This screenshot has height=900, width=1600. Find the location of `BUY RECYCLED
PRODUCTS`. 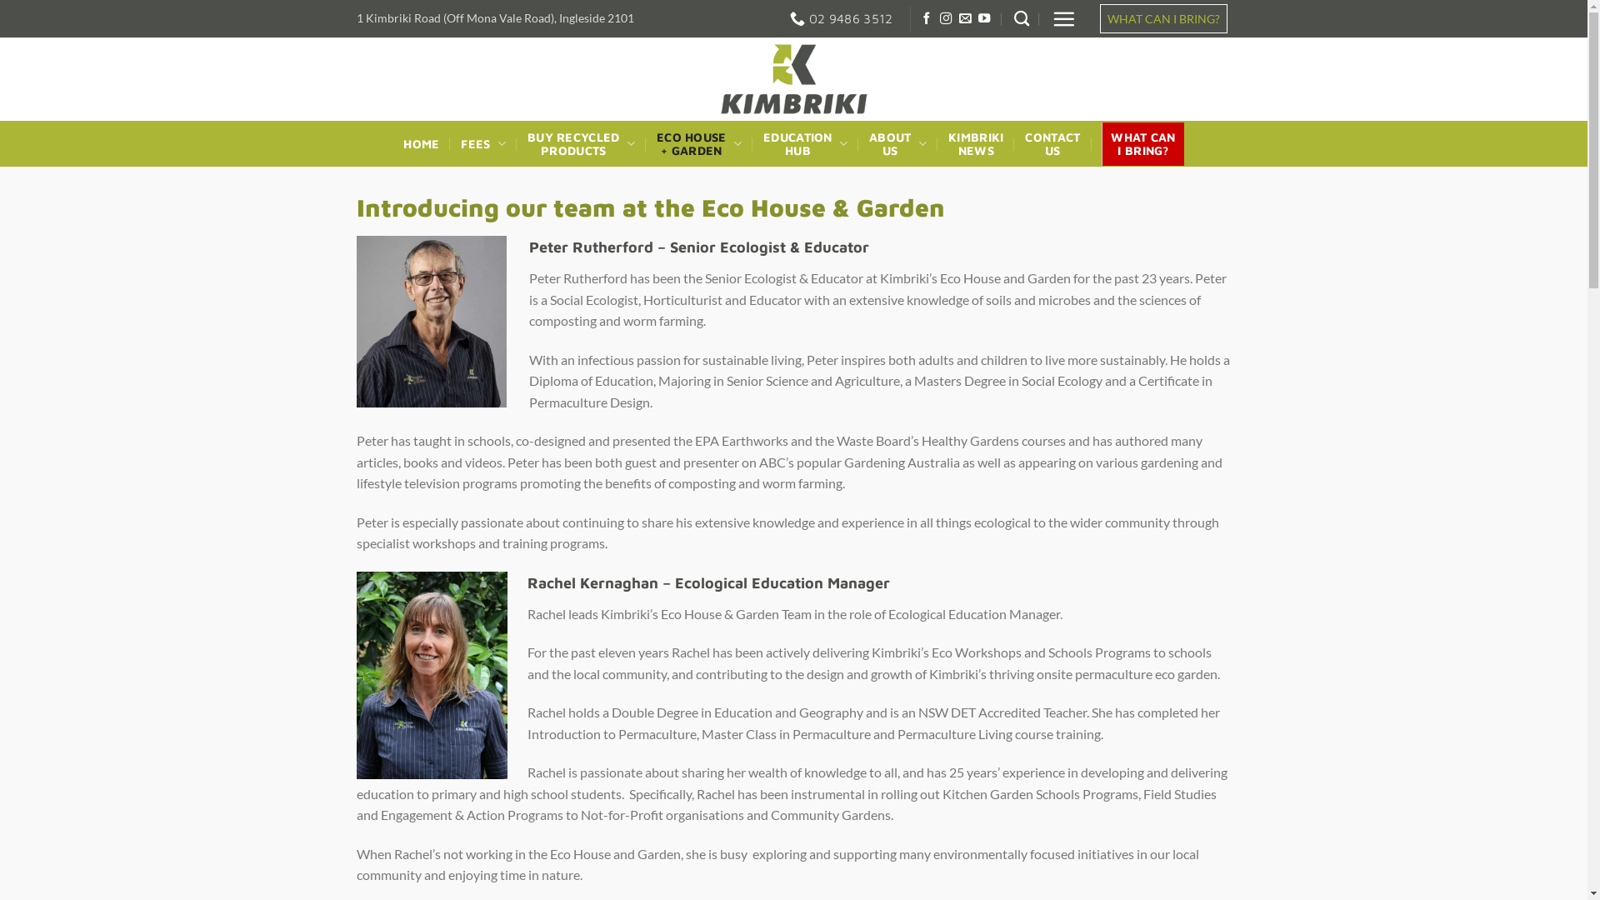

BUY RECYCLED
PRODUCTS is located at coordinates (582, 144).